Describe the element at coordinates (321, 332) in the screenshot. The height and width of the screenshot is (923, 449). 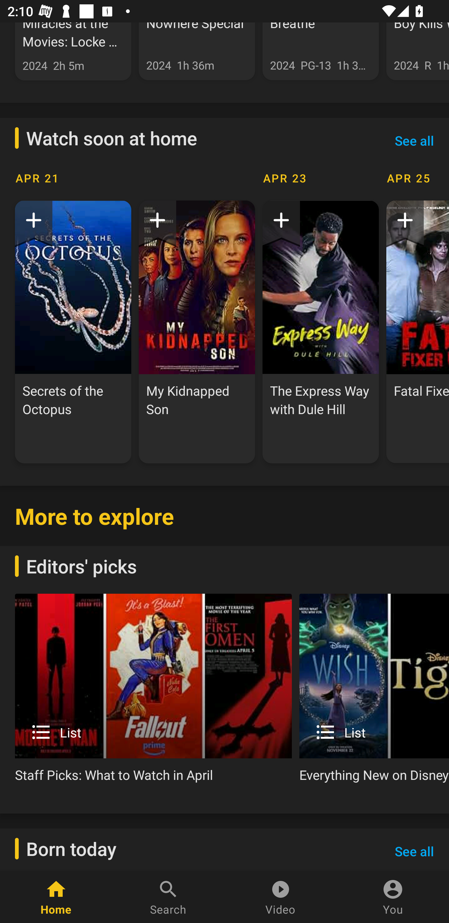
I see `The Express Way with Dule Hill` at that location.